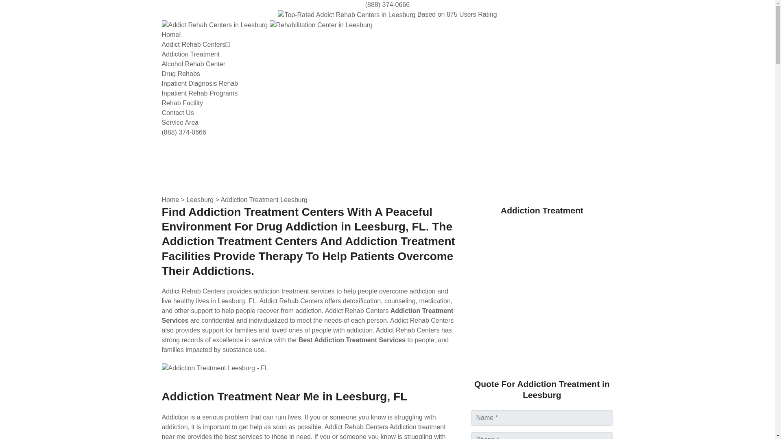  What do you see at coordinates (181, 74) in the screenshot?
I see `Drug Rehabs` at bounding box center [181, 74].